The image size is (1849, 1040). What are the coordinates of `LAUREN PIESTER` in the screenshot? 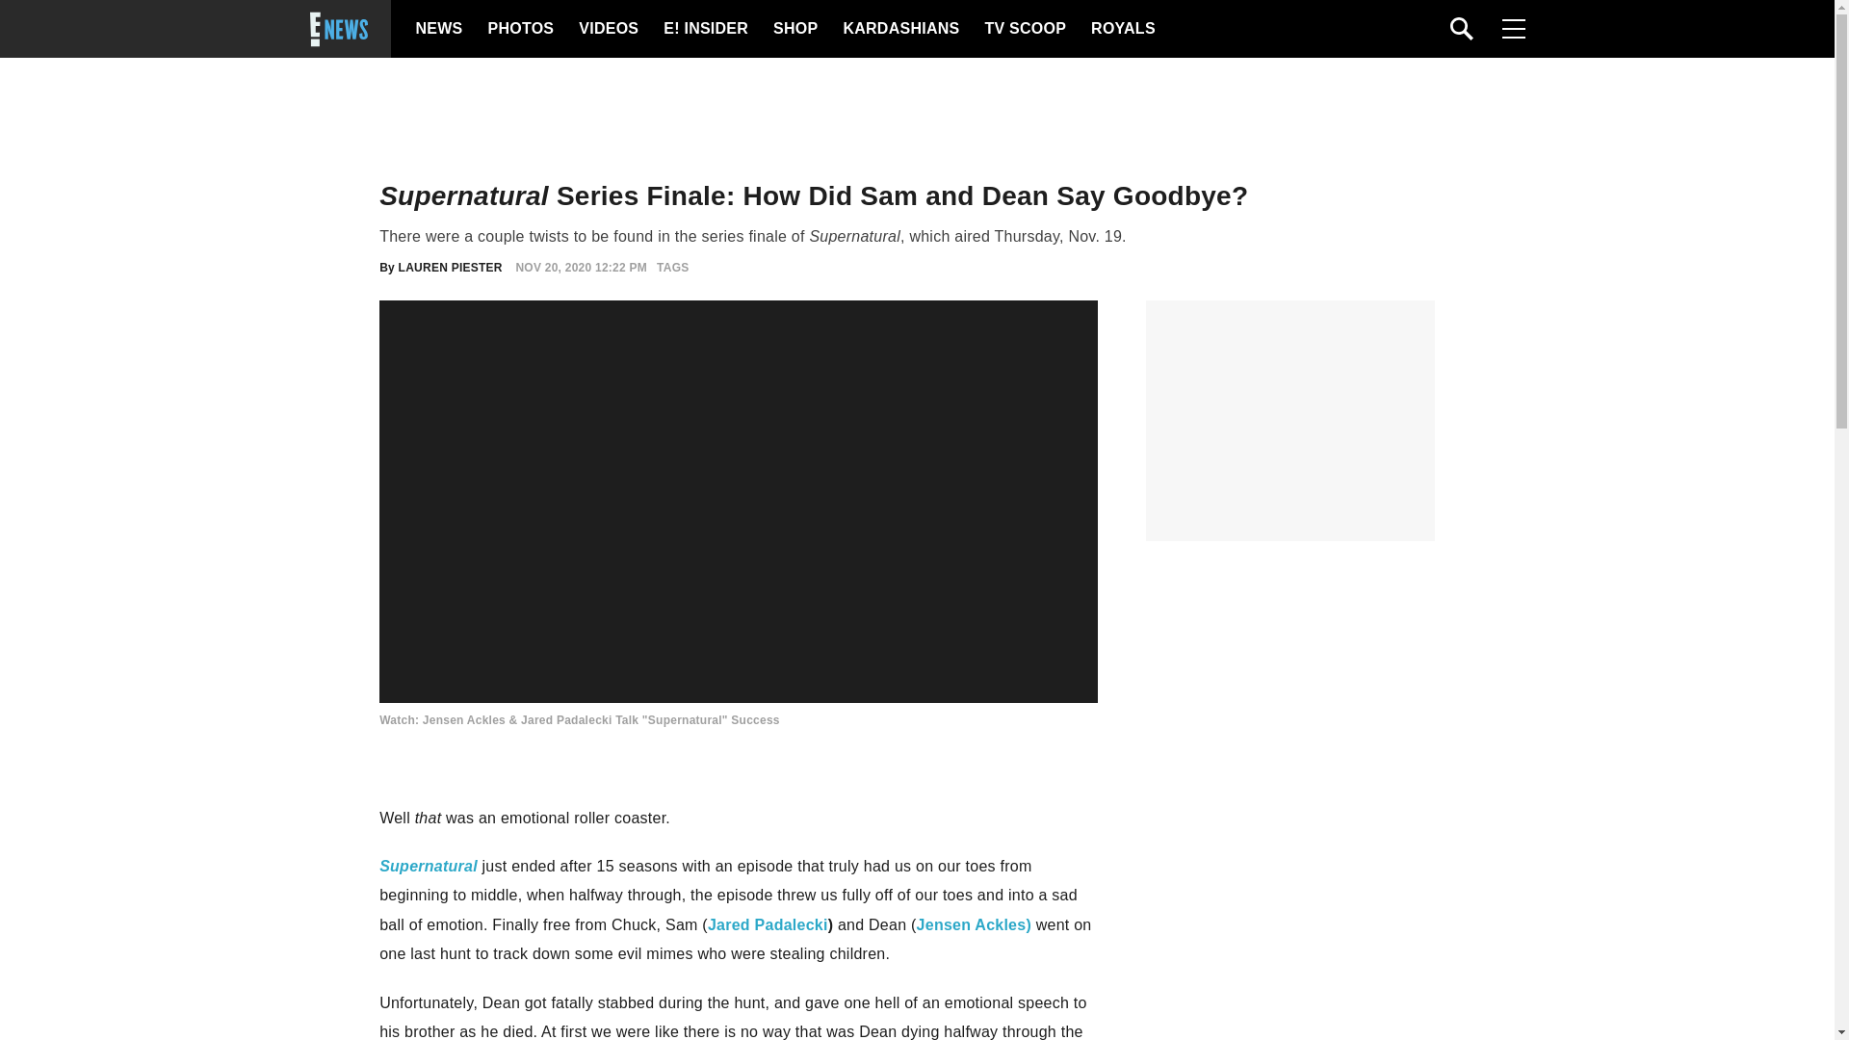 It's located at (451, 268).